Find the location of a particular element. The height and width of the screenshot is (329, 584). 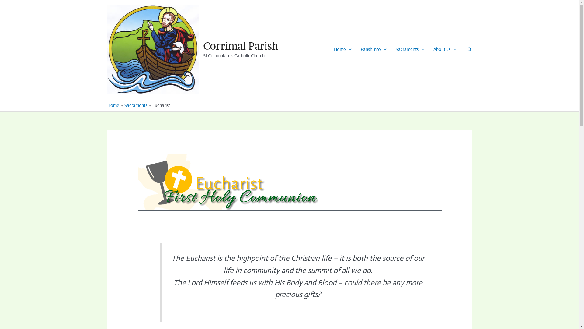

Corrimal Parish is located at coordinates (241, 46).